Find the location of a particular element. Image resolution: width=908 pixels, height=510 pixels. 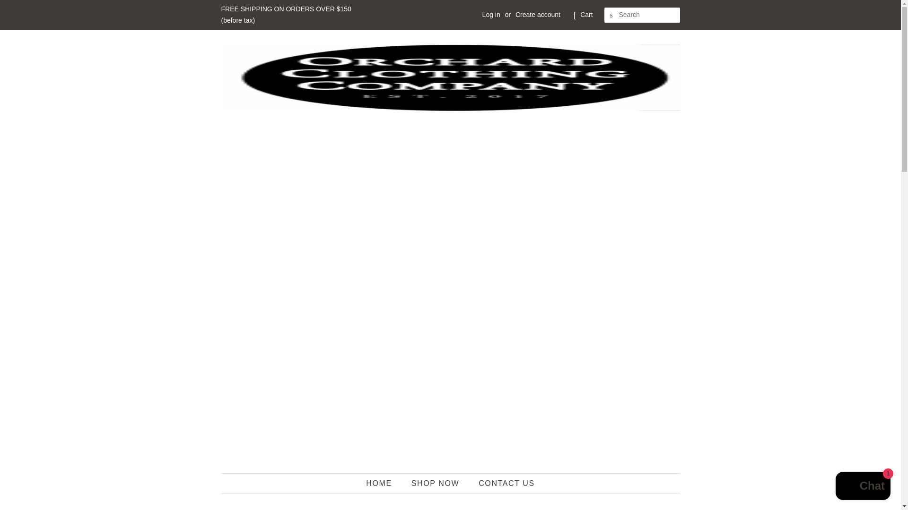

SEARCH is located at coordinates (612, 15).